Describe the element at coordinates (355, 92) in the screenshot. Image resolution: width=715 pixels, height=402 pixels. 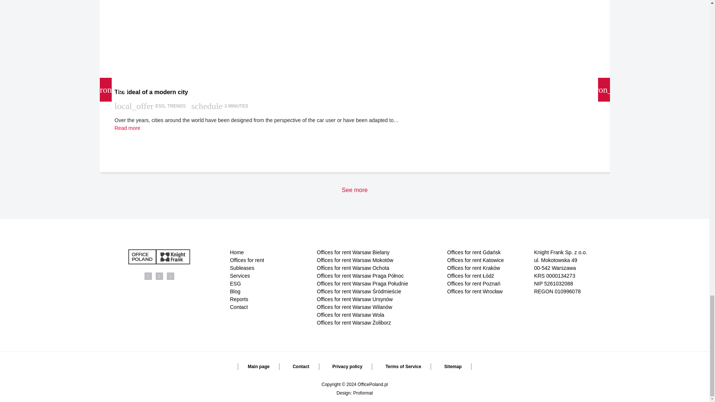
I see `The ideal of a modern city` at that location.